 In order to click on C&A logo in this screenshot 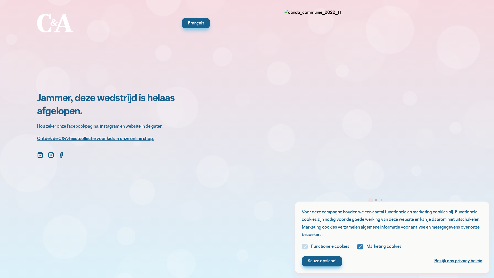, I will do `click(55, 23)`.